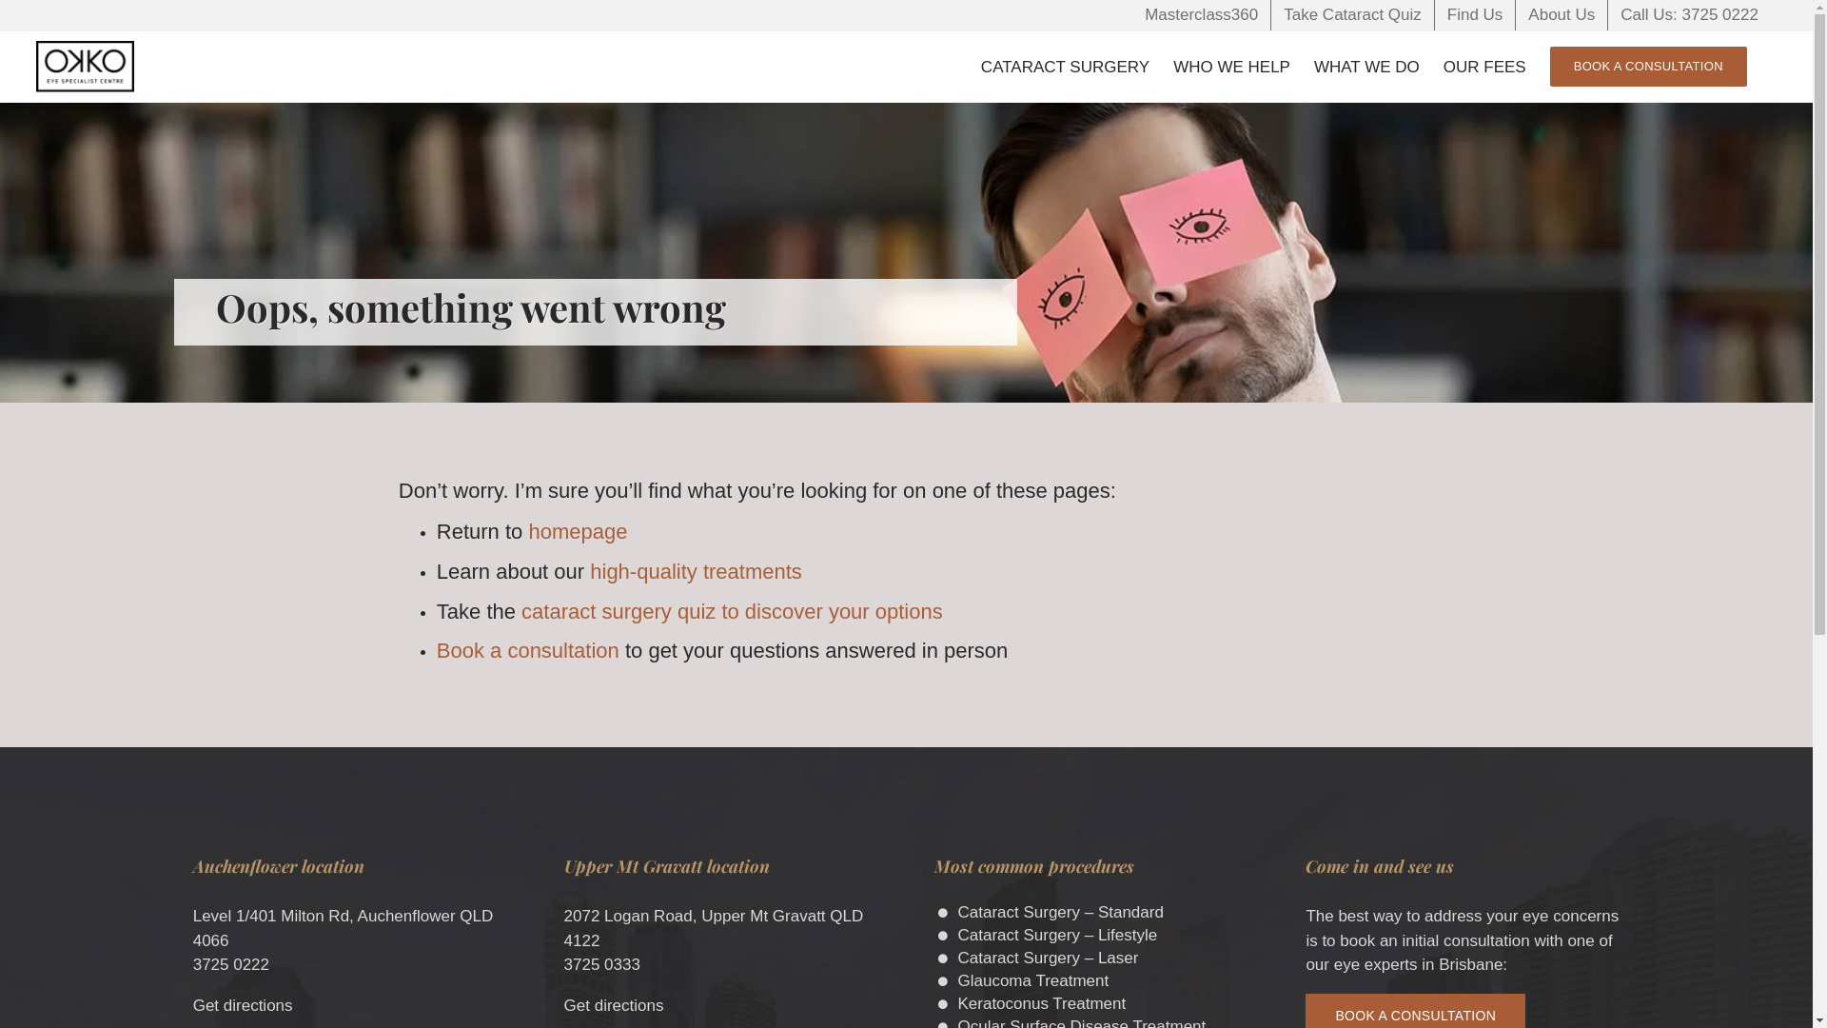  Describe the element at coordinates (1475, 15) in the screenshot. I see `Find Us` at that location.